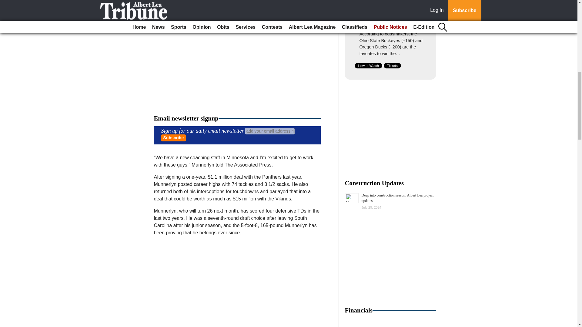 Image resolution: width=582 pixels, height=327 pixels. I want to click on US Market Update, so click(390, 322).